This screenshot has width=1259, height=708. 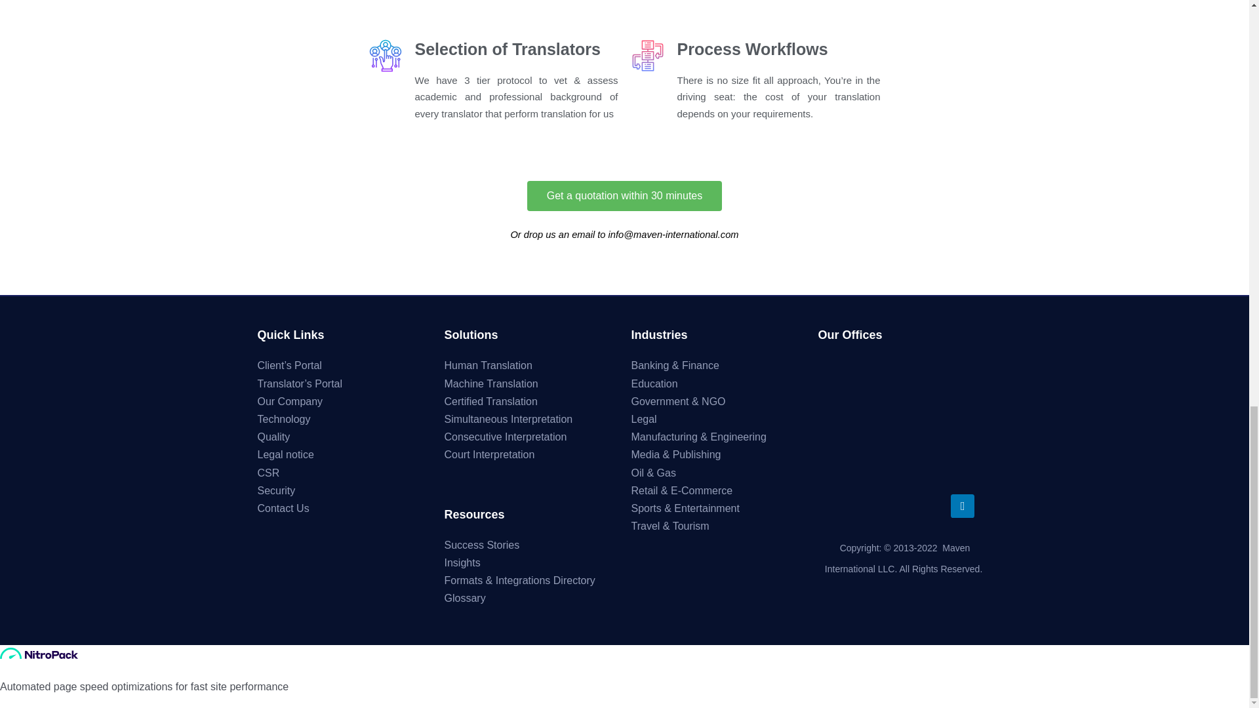 I want to click on Legal, so click(x=643, y=419).